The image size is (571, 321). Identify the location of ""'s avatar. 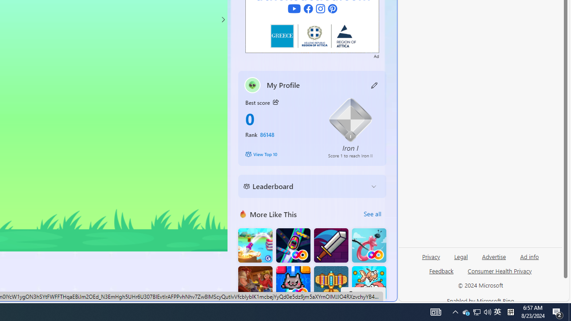
(252, 85).